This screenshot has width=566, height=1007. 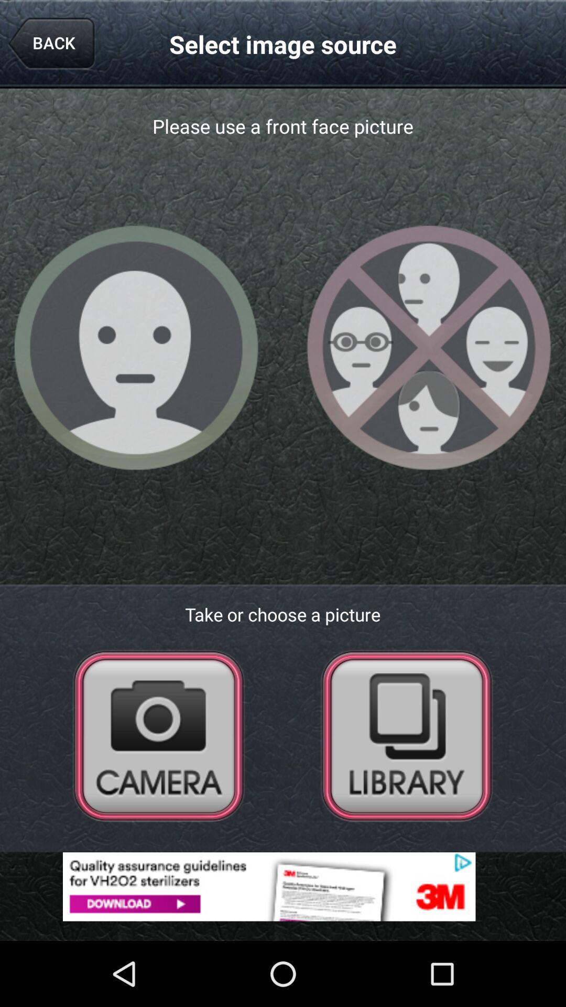 What do you see at coordinates (159, 735) in the screenshot?
I see `camera selection` at bounding box center [159, 735].